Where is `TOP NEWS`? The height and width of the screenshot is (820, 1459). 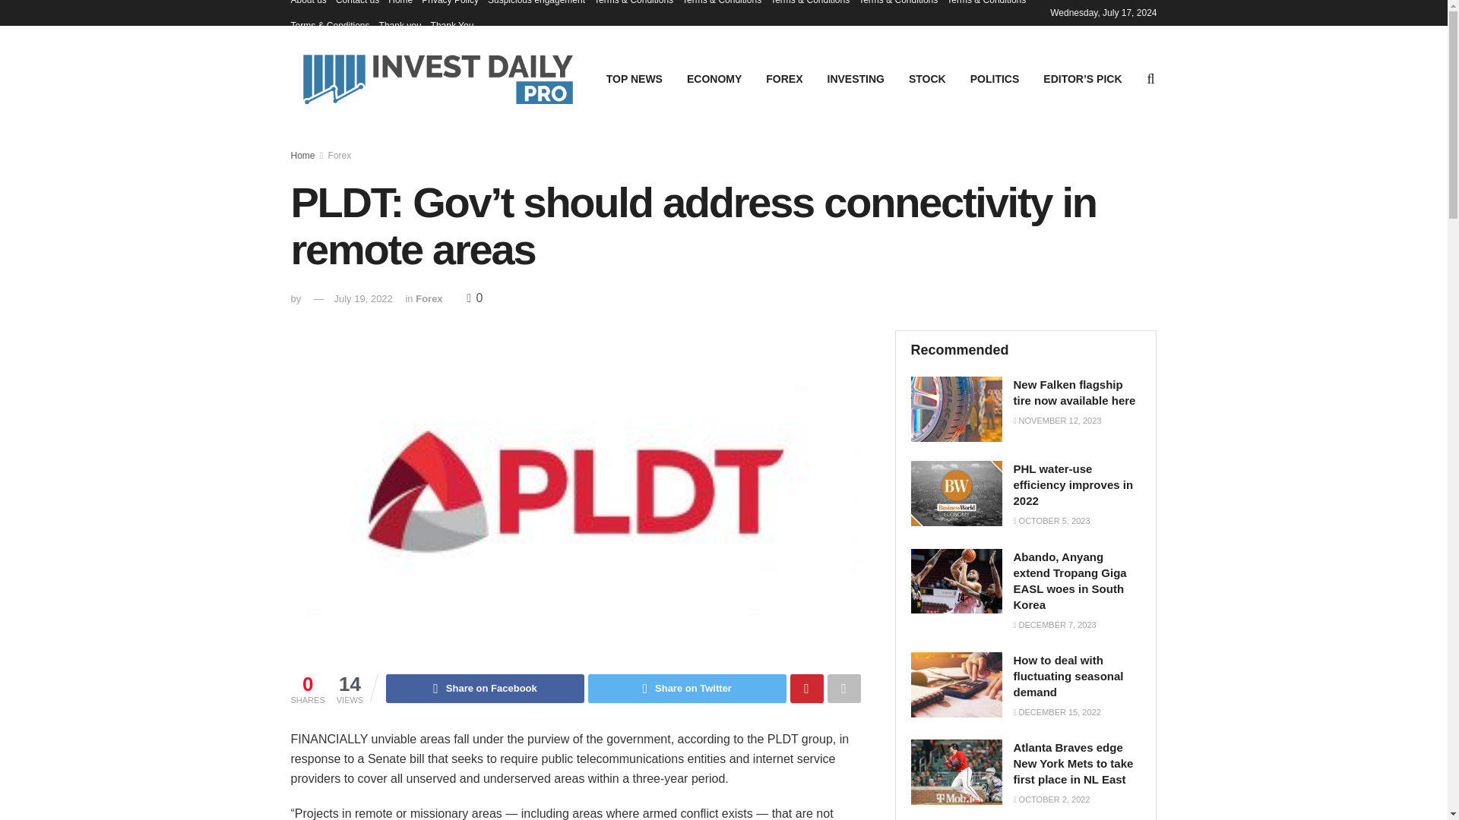
TOP NEWS is located at coordinates (634, 78).